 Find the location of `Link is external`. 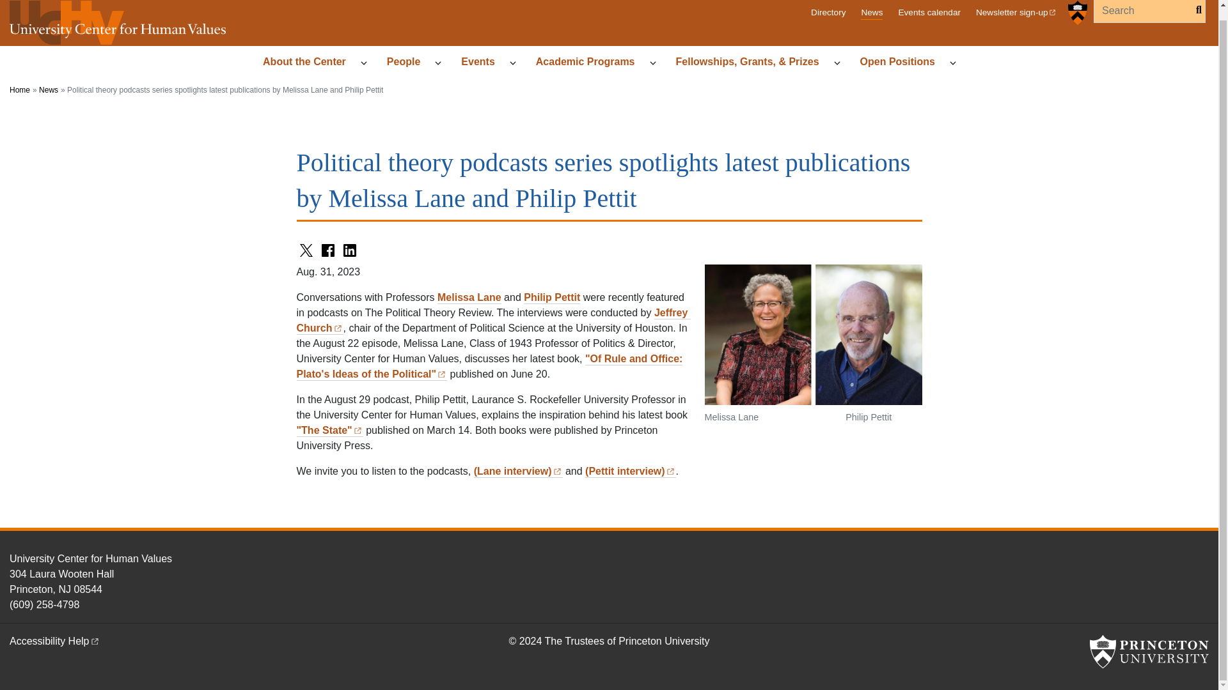

Link is external is located at coordinates (338, 327).